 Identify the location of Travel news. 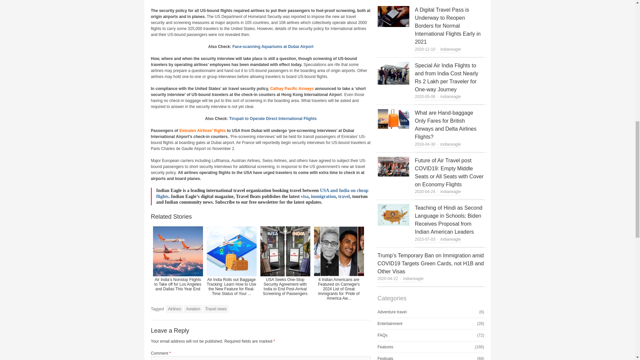
(216, 309).